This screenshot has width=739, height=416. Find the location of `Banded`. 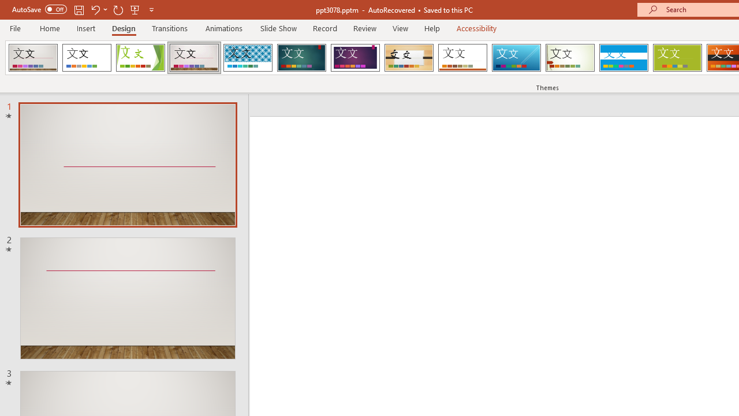

Banded is located at coordinates (624, 58).